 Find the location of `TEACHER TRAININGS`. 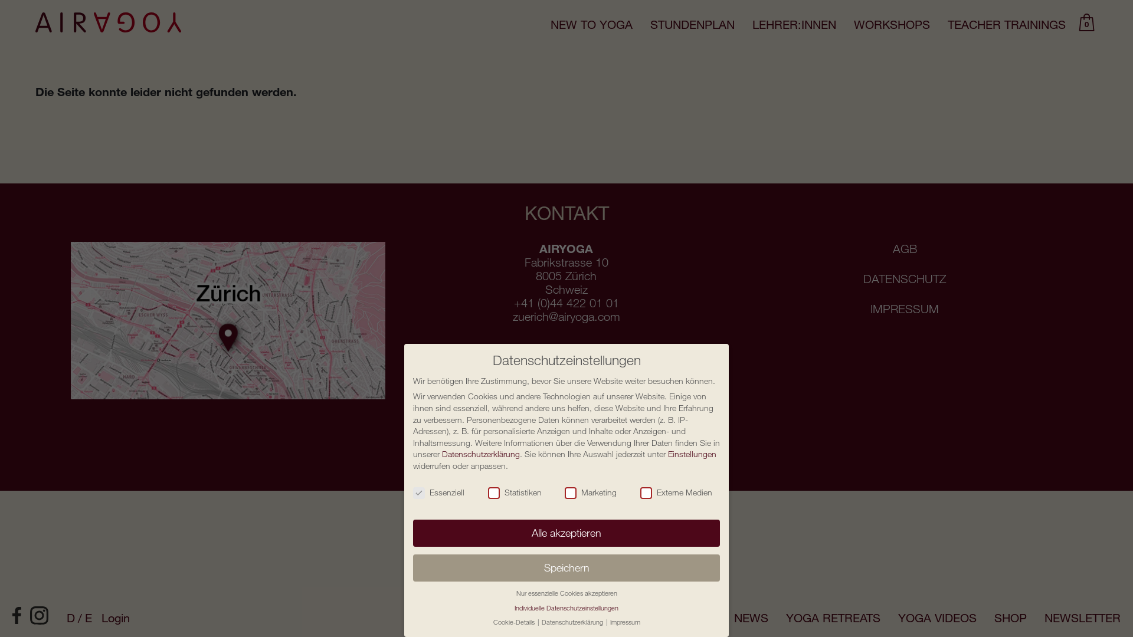

TEACHER TRAININGS is located at coordinates (1007, 25).